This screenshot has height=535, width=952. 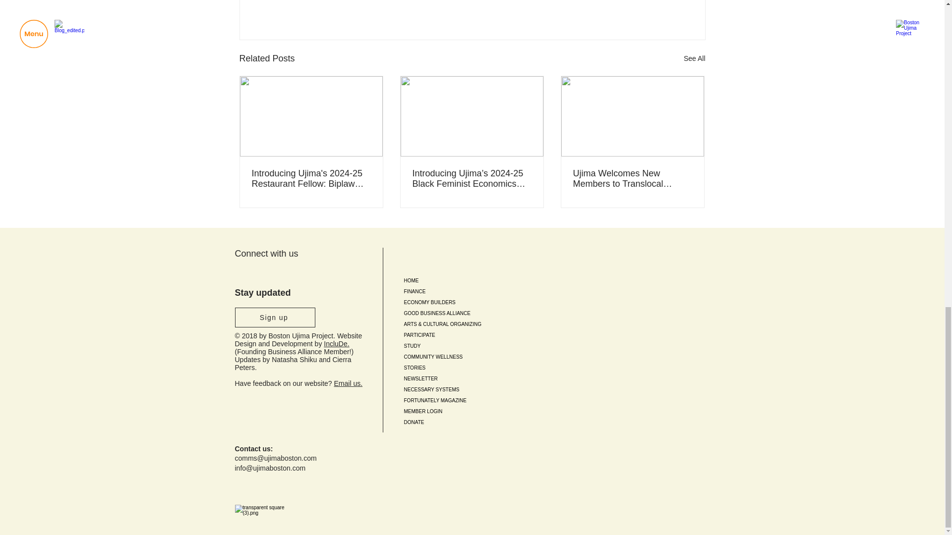 I want to click on Email us., so click(x=348, y=383).